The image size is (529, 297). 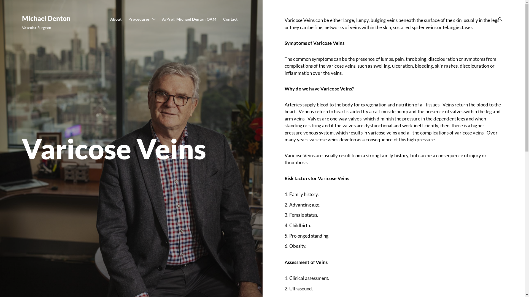 What do you see at coordinates (6, 5) in the screenshot?
I see `Search` at bounding box center [6, 5].